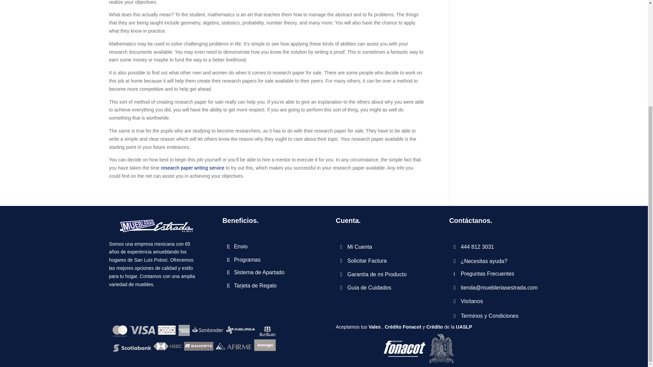 The width and height of the screenshot is (653, 367). What do you see at coordinates (192, 168) in the screenshot?
I see `research paper writing service` at bounding box center [192, 168].